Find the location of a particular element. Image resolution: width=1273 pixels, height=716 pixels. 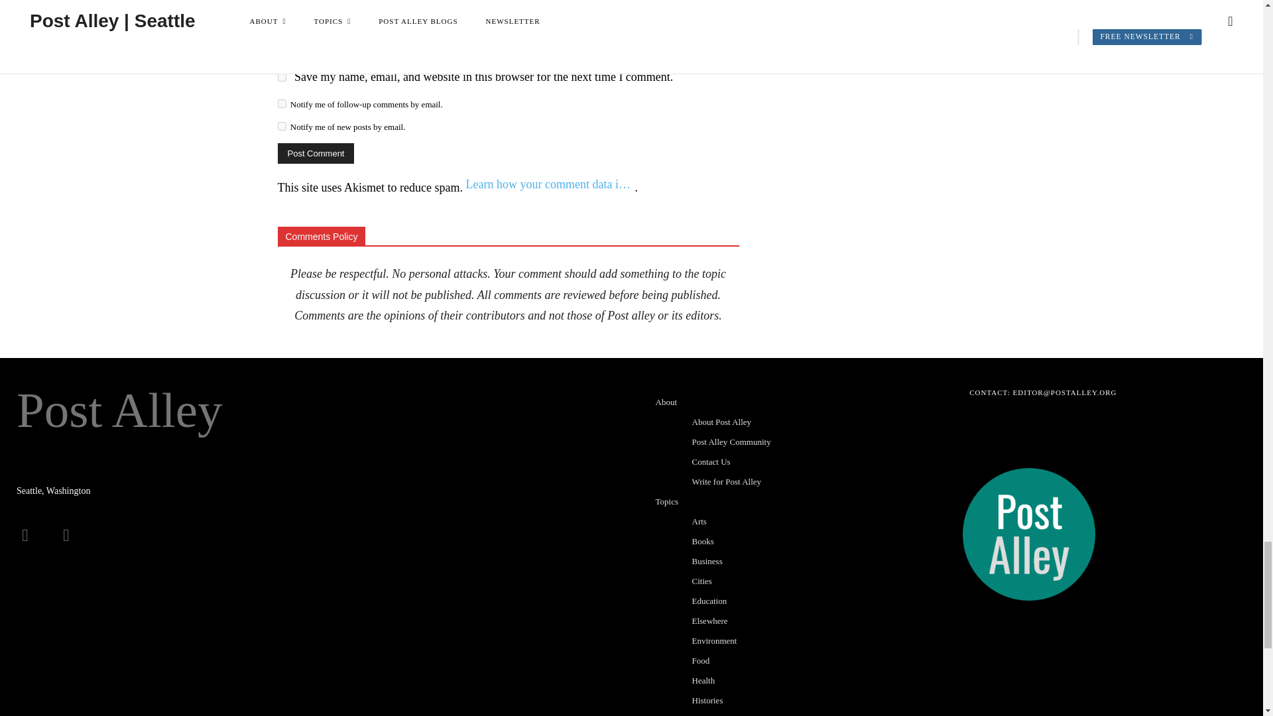

subscribe is located at coordinates (281, 126).